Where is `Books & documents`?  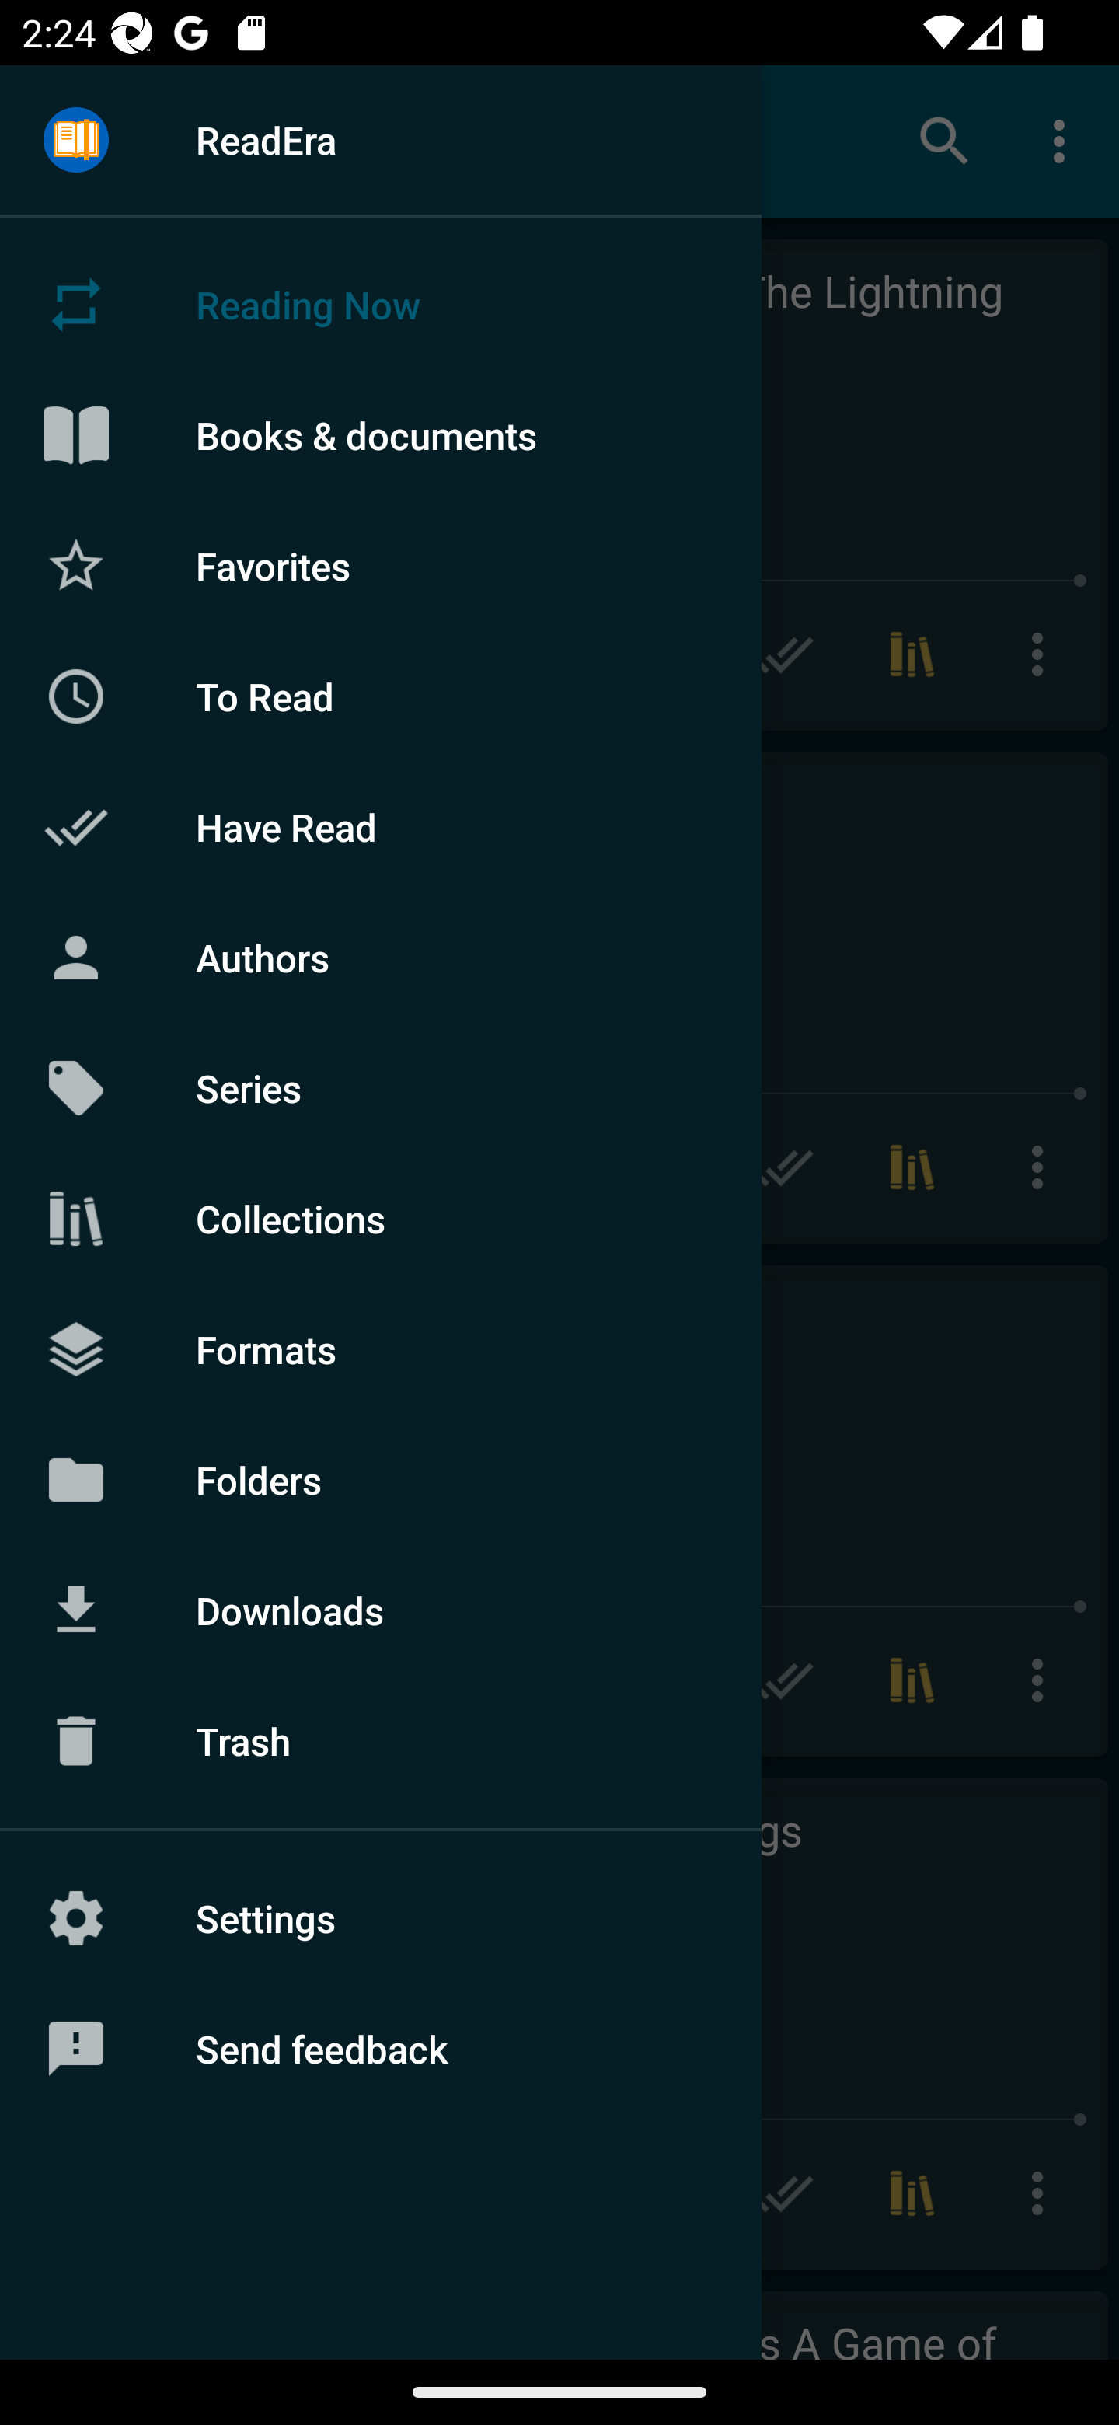
Books & documents is located at coordinates (381, 435).